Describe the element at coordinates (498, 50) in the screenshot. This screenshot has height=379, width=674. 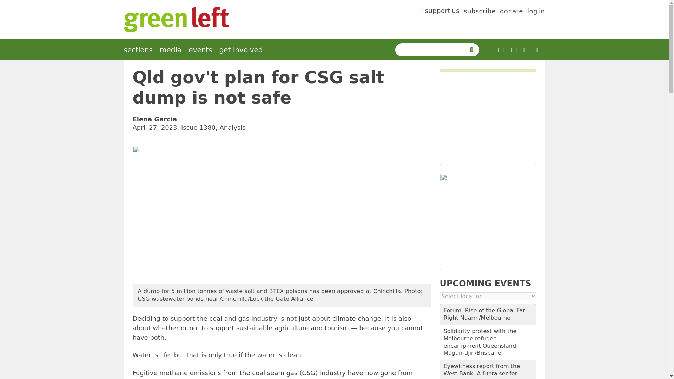
I see `YouTube` at that location.